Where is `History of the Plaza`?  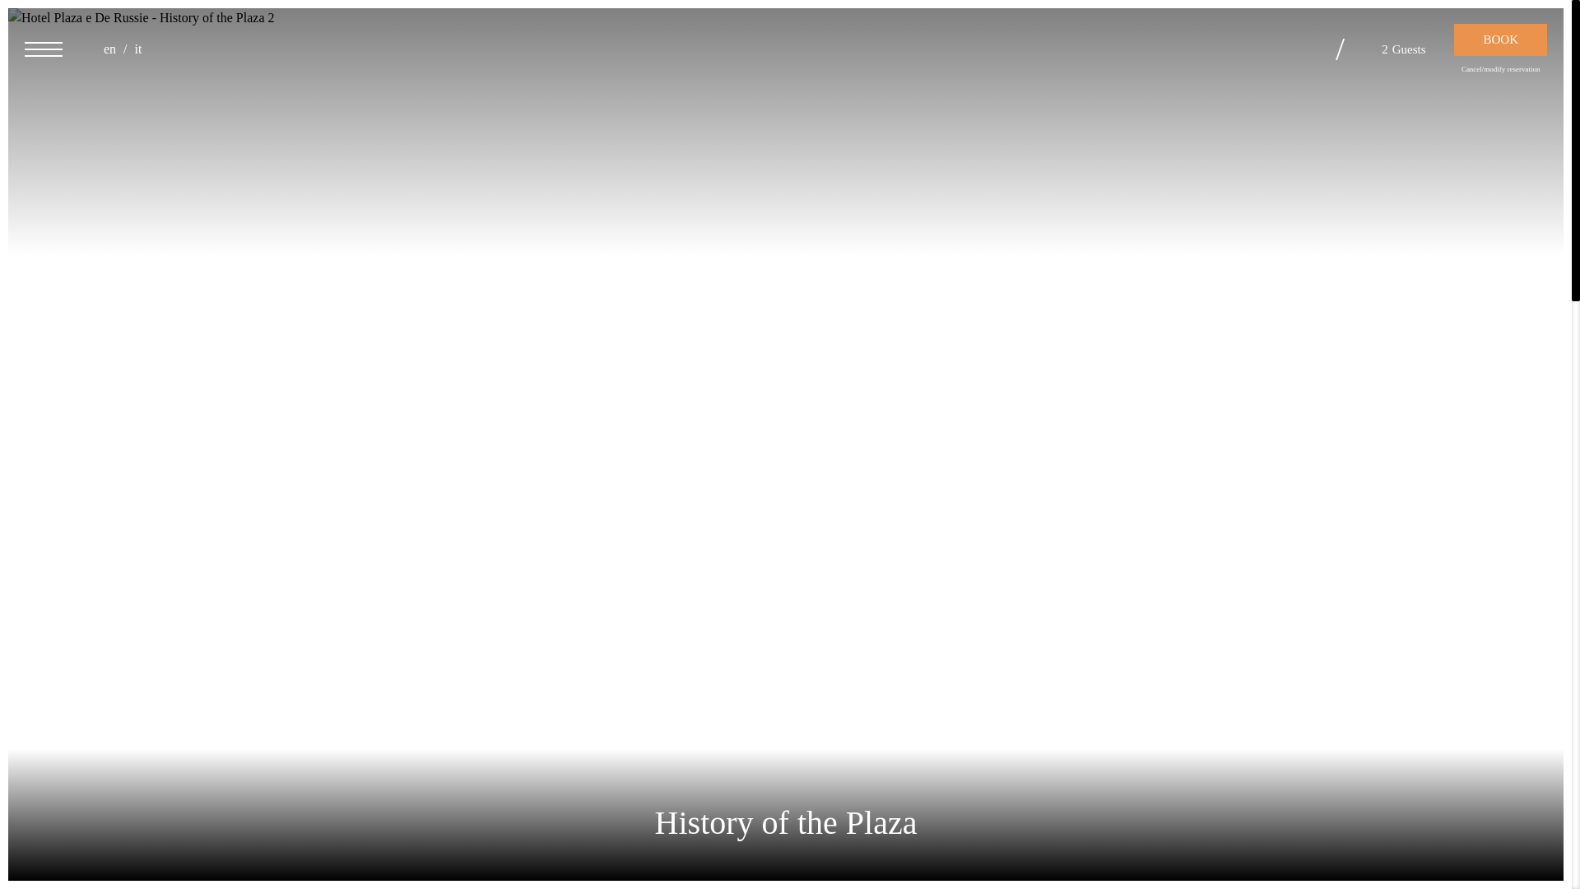
History of the Plaza is located at coordinates (785, 46).